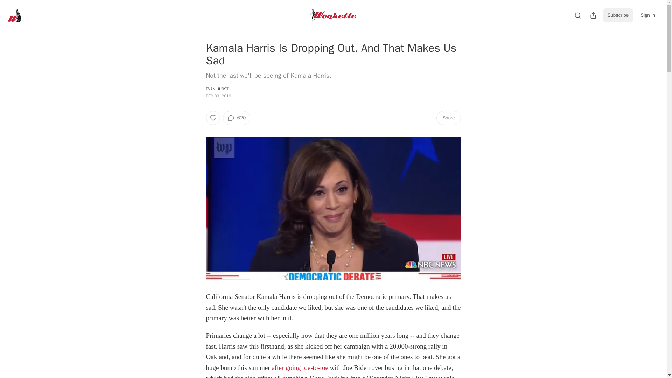 The width and height of the screenshot is (672, 378). I want to click on Subscribe, so click(618, 15).